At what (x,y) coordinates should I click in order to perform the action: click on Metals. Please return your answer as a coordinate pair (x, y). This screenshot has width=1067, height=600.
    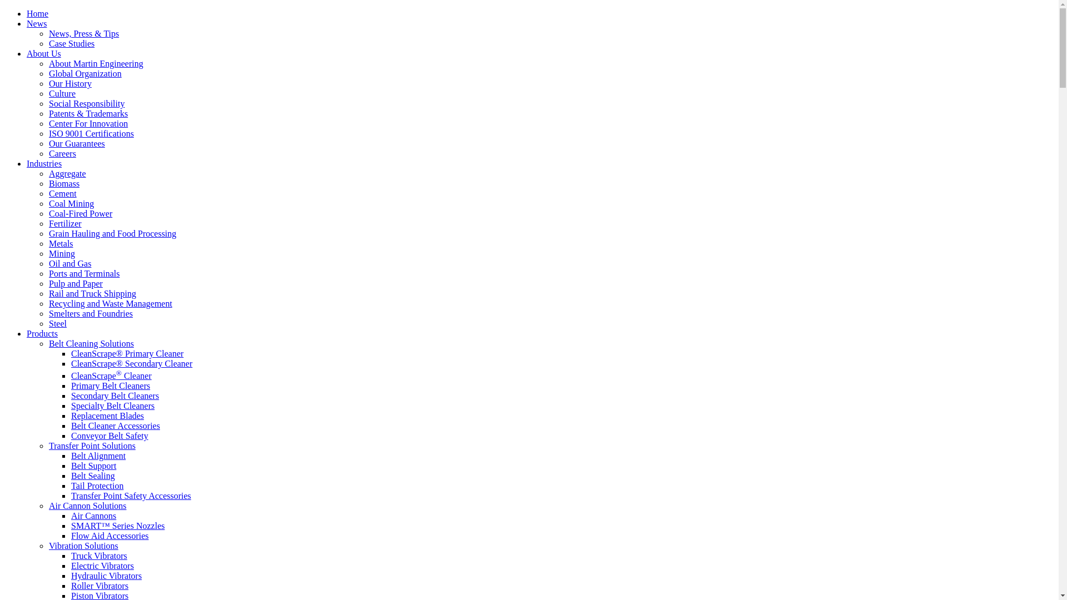
    Looking at the image, I should click on (61, 243).